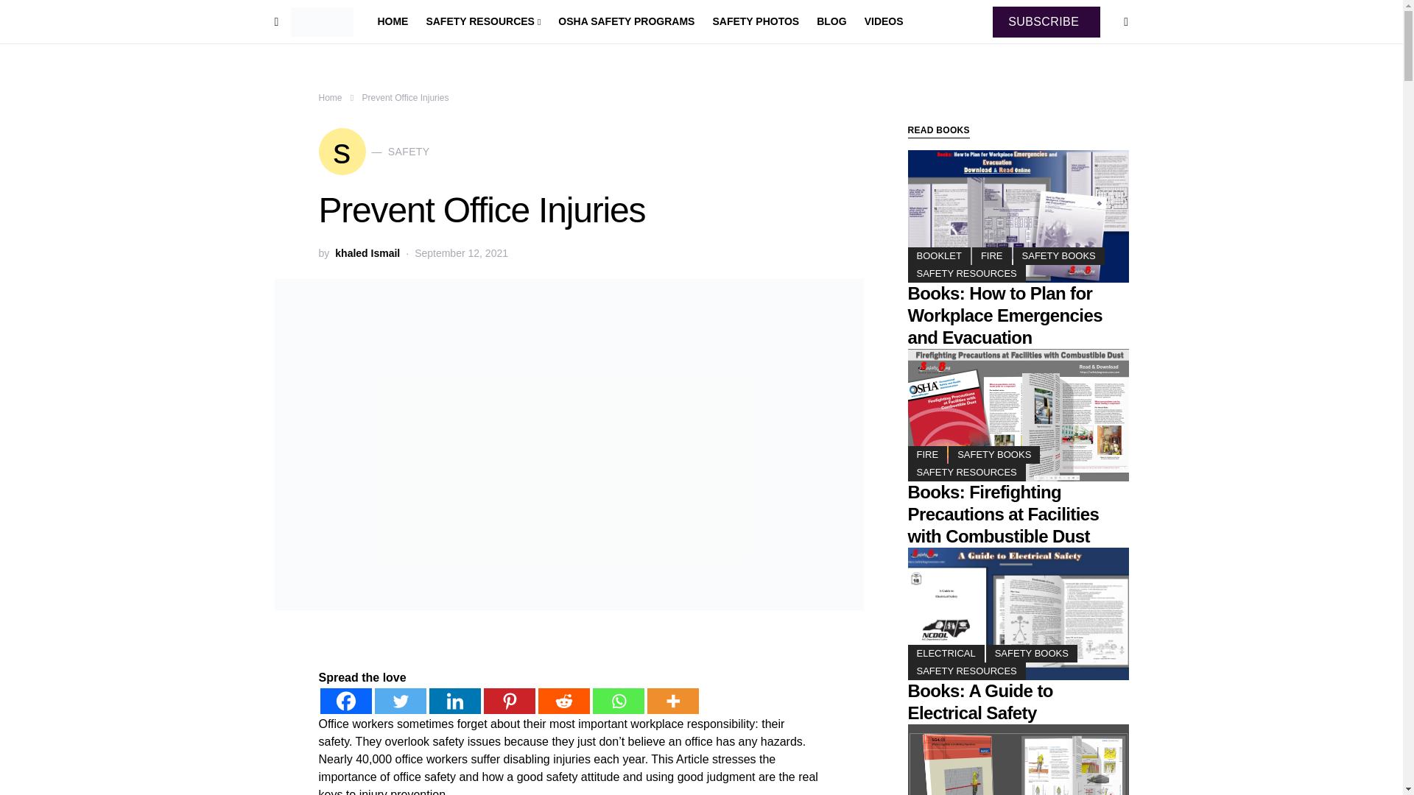 This screenshot has width=1414, height=795. I want to click on Pinterest, so click(454, 677).